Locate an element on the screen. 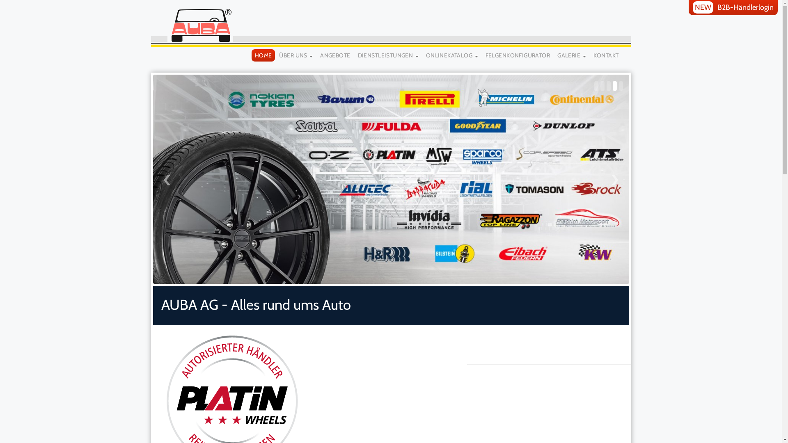 This screenshot has height=443, width=788. ONLINEKATALOG is located at coordinates (452, 55).